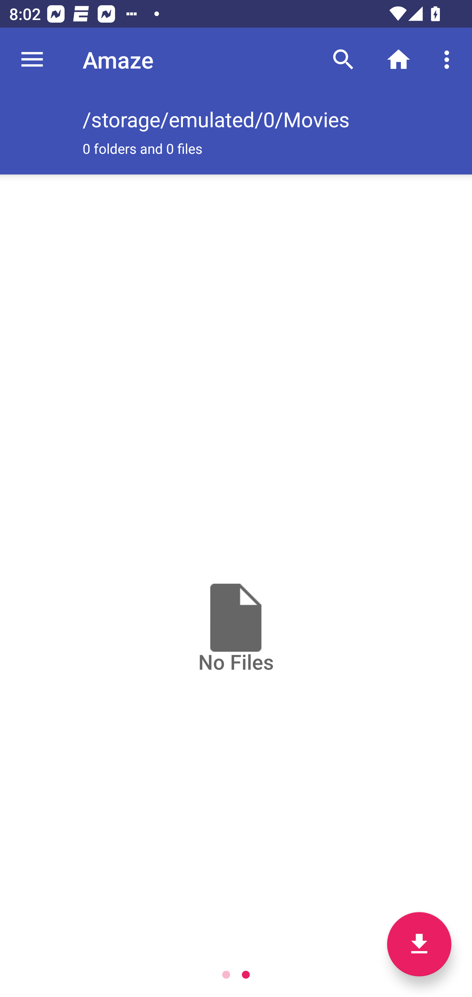  What do you see at coordinates (449, 60) in the screenshot?
I see `More options` at bounding box center [449, 60].